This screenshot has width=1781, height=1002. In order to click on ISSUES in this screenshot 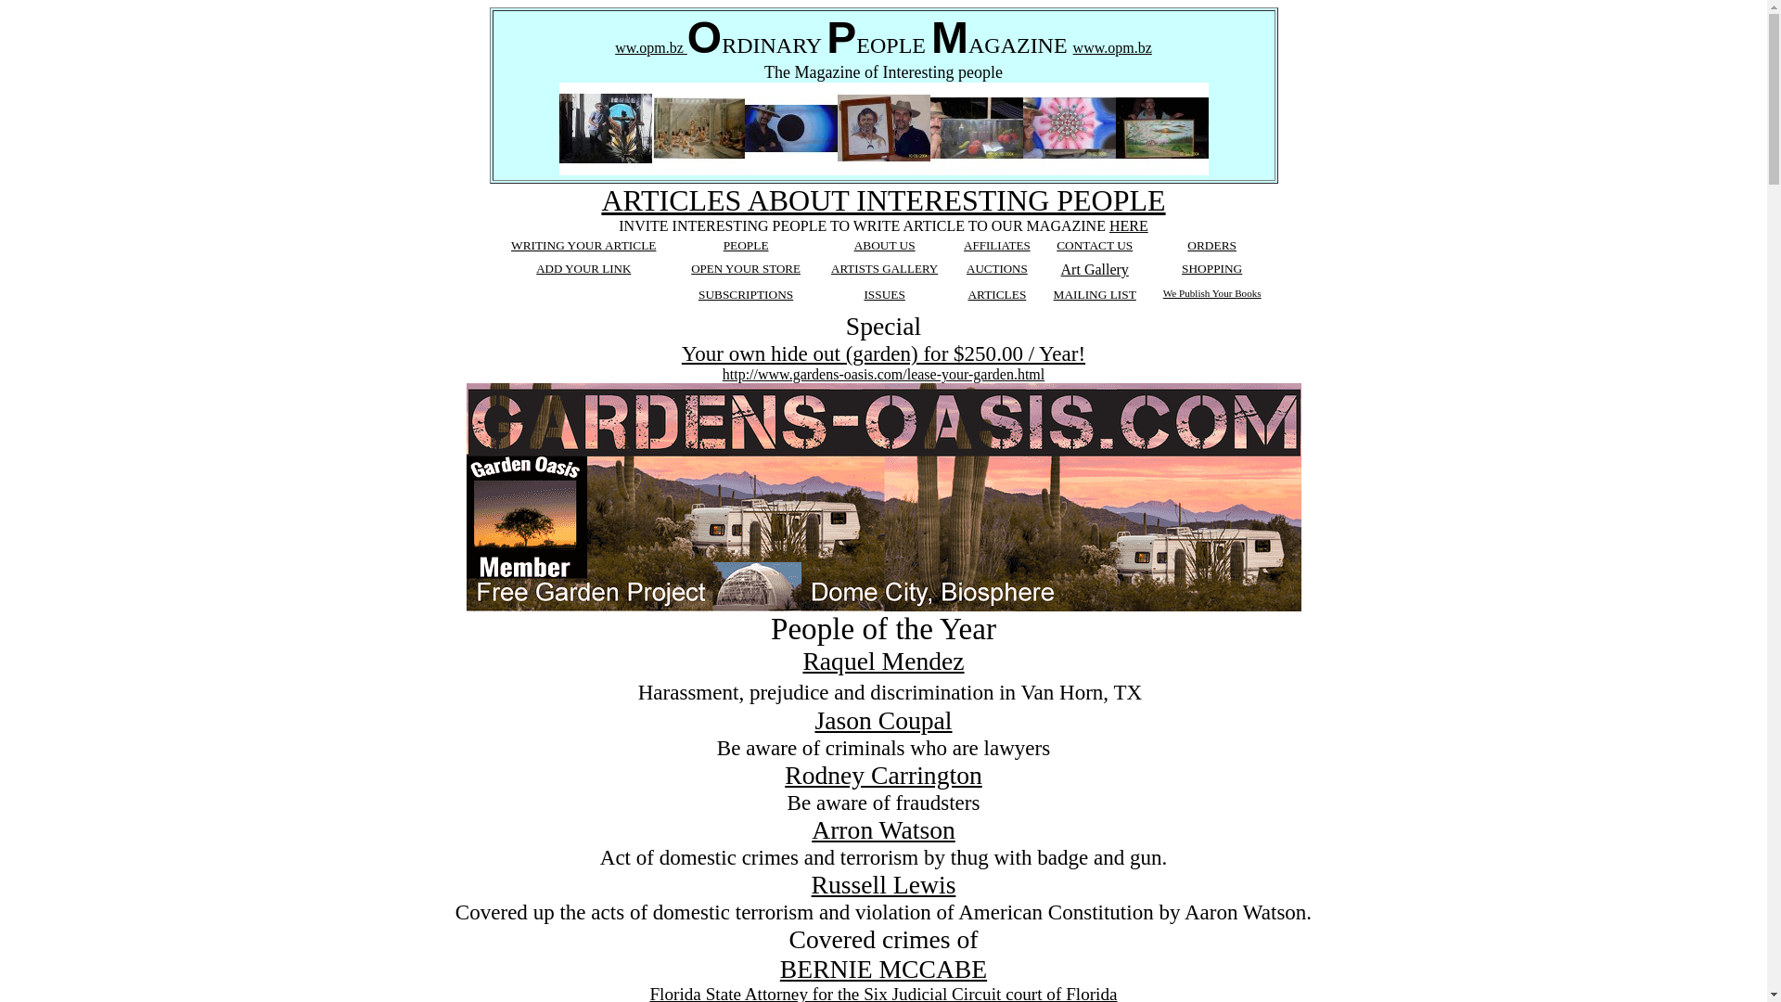, I will do `click(884, 295)`.